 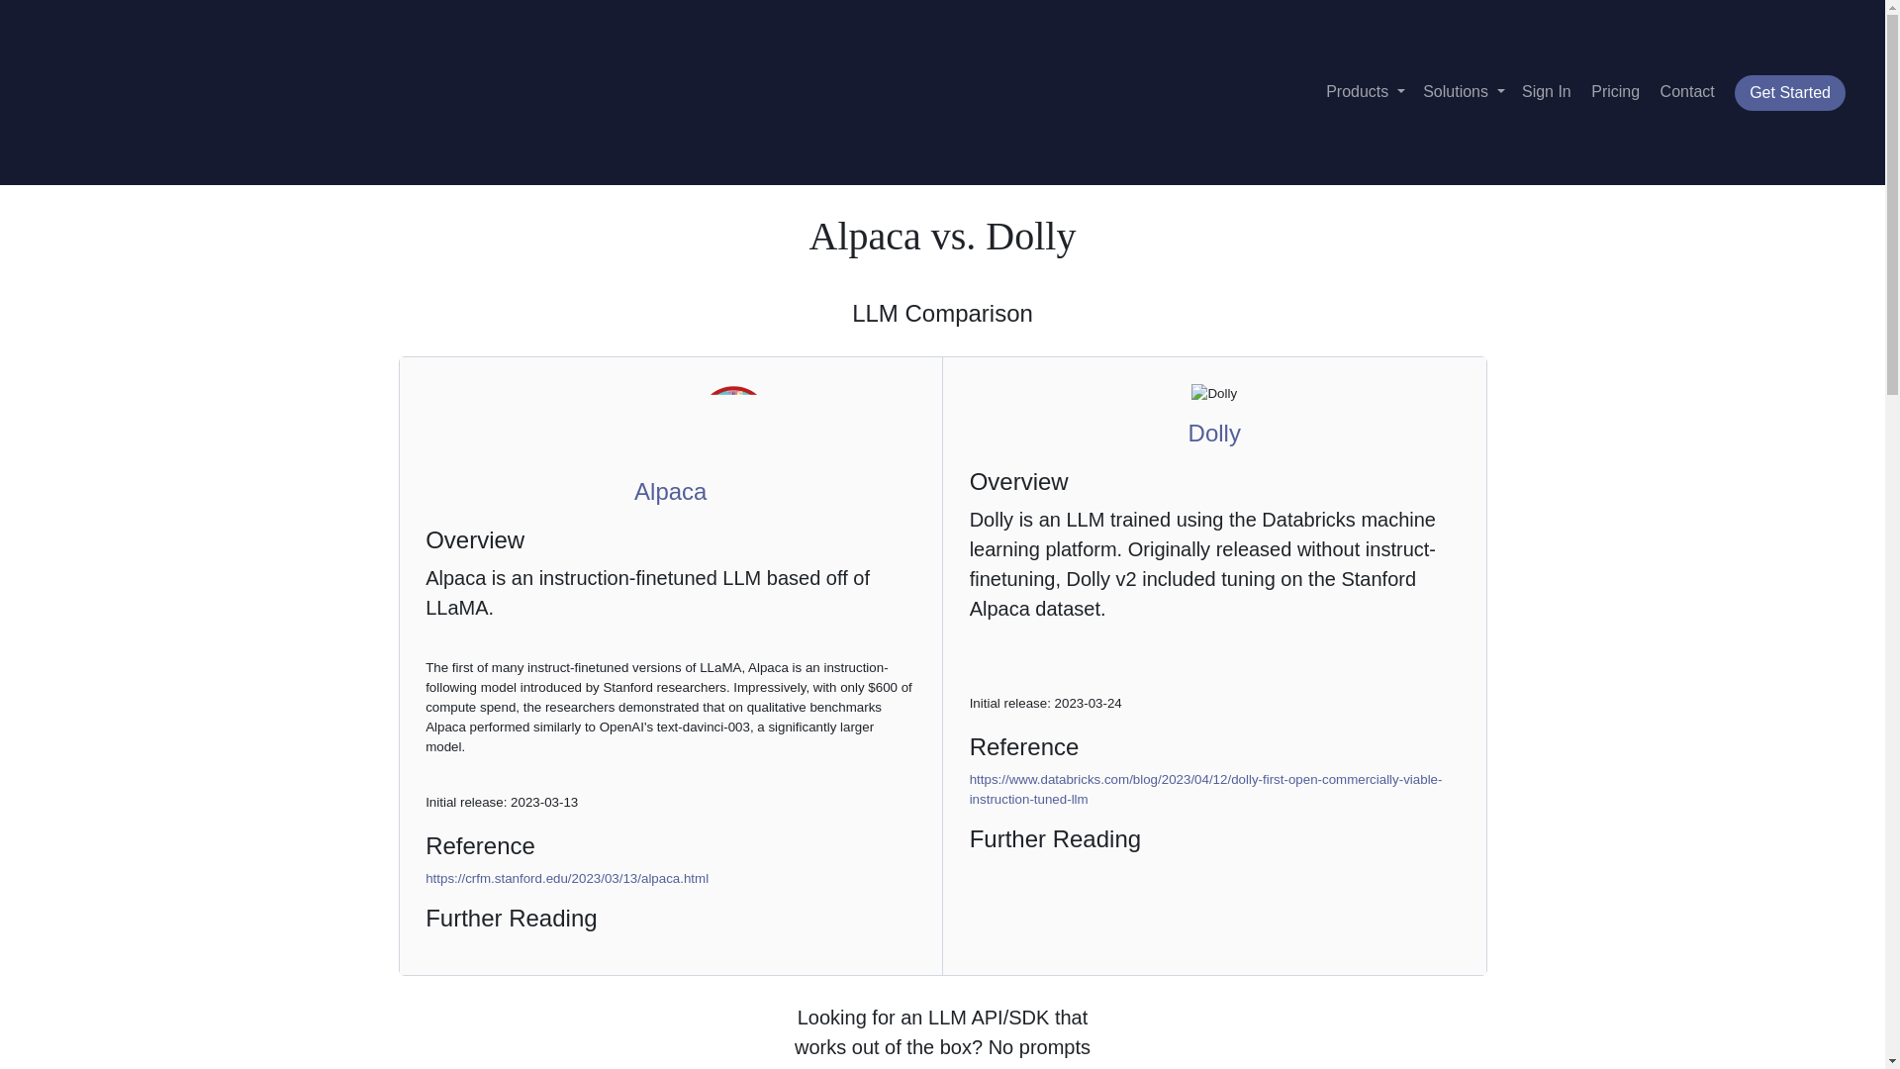 I want to click on Pricing, so click(x=1615, y=91).